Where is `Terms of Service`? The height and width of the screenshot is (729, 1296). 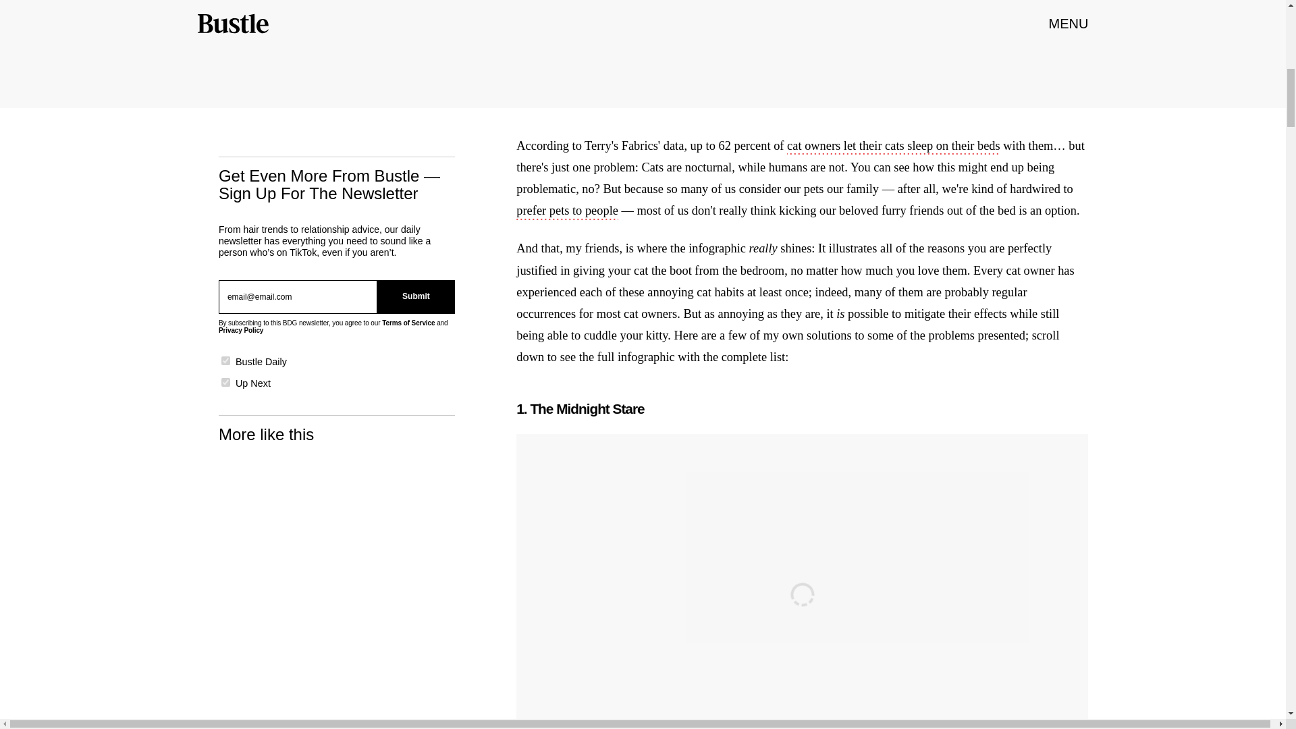 Terms of Service is located at coordinates (408, 323).